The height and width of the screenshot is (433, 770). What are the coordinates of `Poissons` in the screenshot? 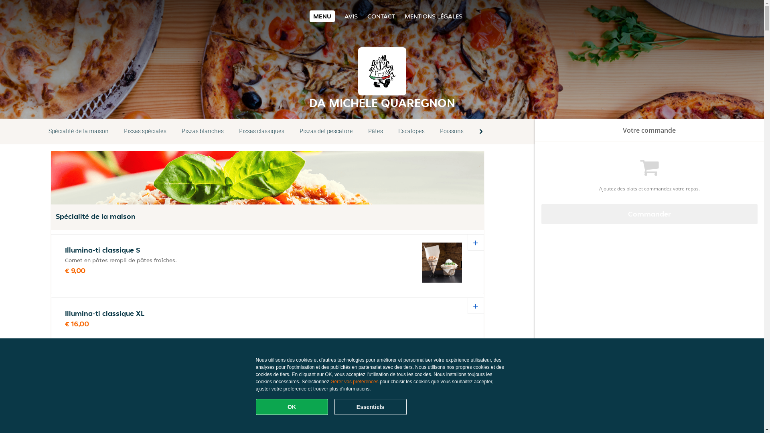 It's located at (452, 132).